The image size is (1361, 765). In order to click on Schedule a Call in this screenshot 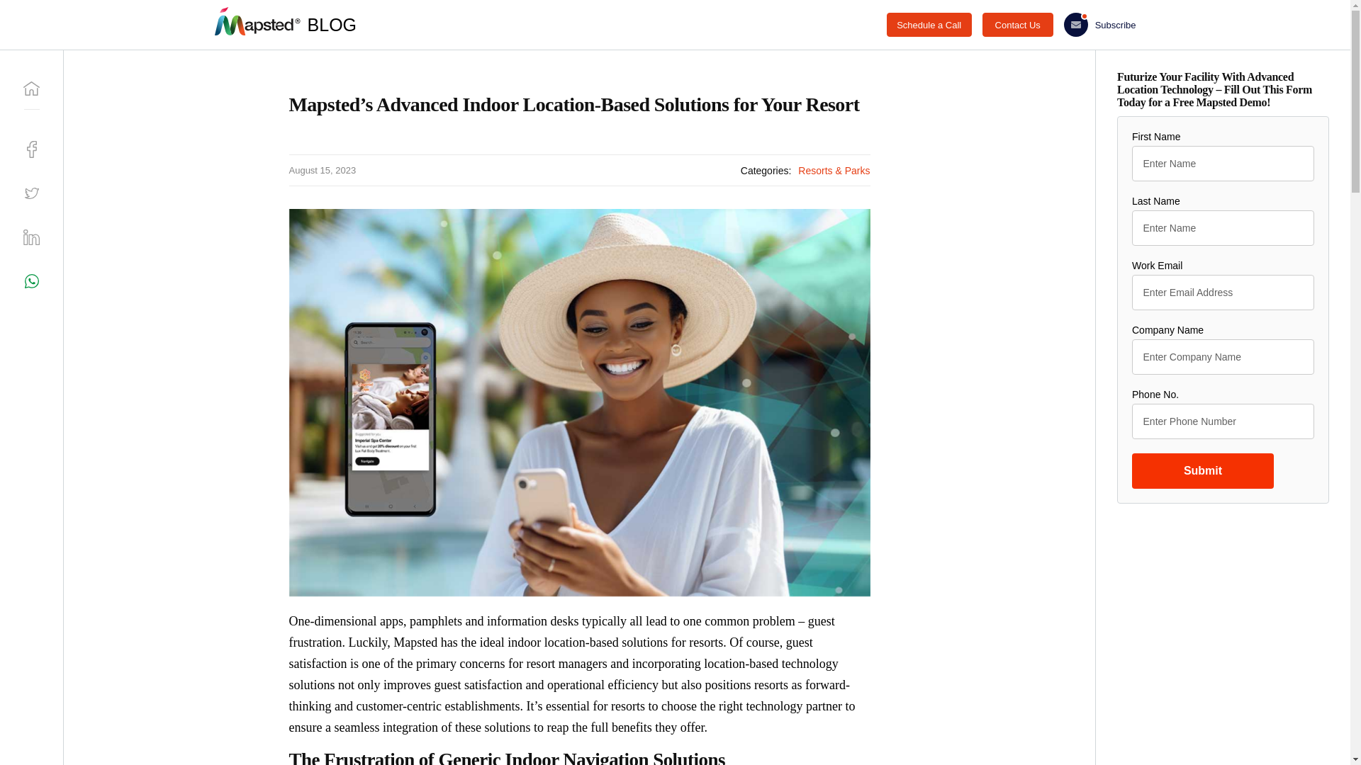, I will do `click(929, 24)`.